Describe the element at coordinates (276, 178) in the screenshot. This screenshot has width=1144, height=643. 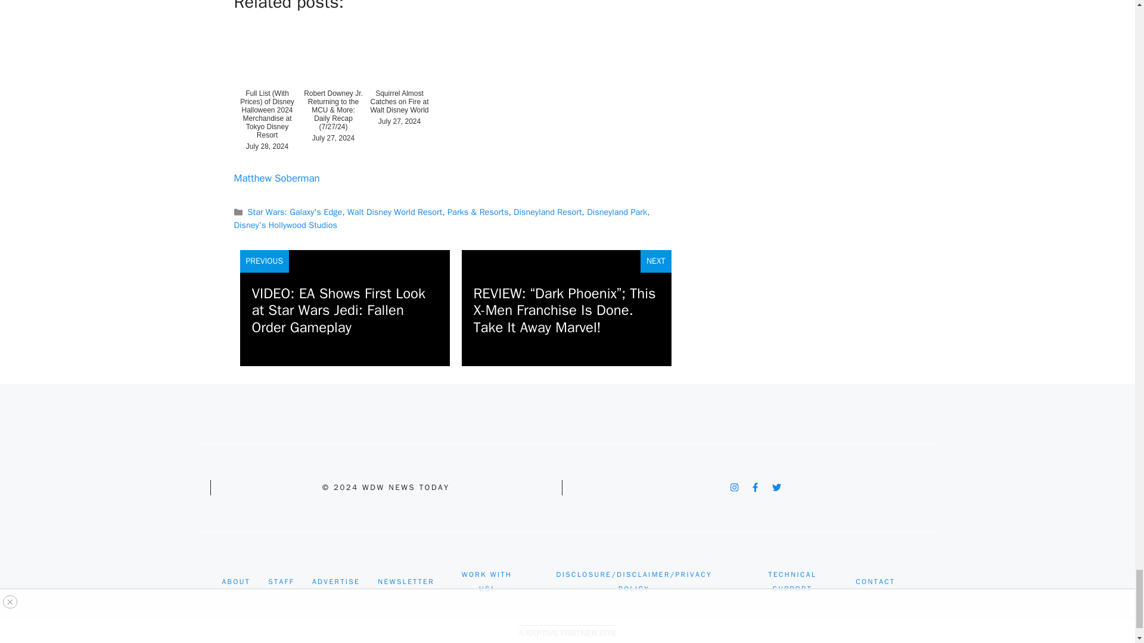
I see `Matthew Soberman` at that location.